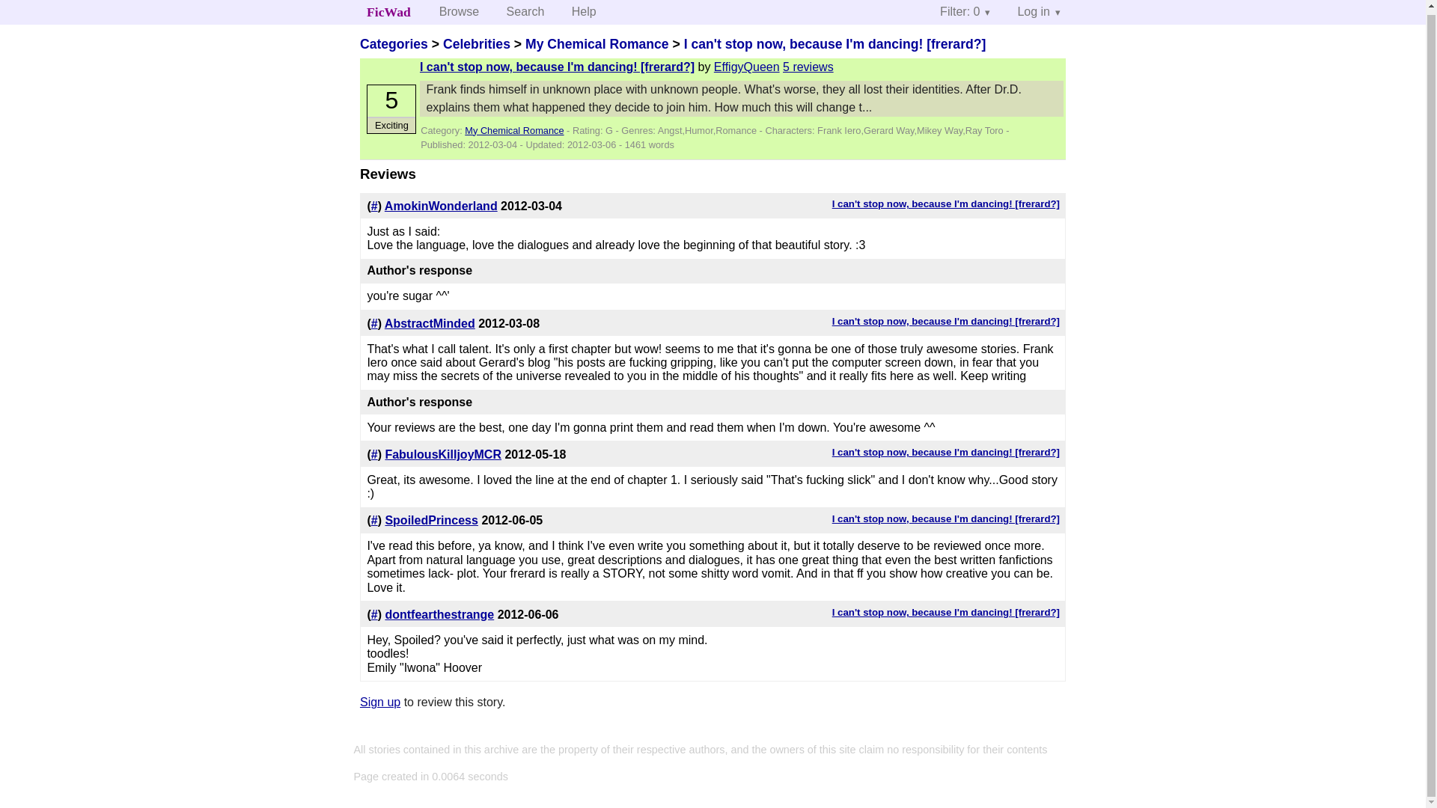 The height and width of the screenshot is (808, 1437). What do you see at coordinates (965, 12) in the screenshot?
I see `Filter: 0` at bounding box center [965, 12].